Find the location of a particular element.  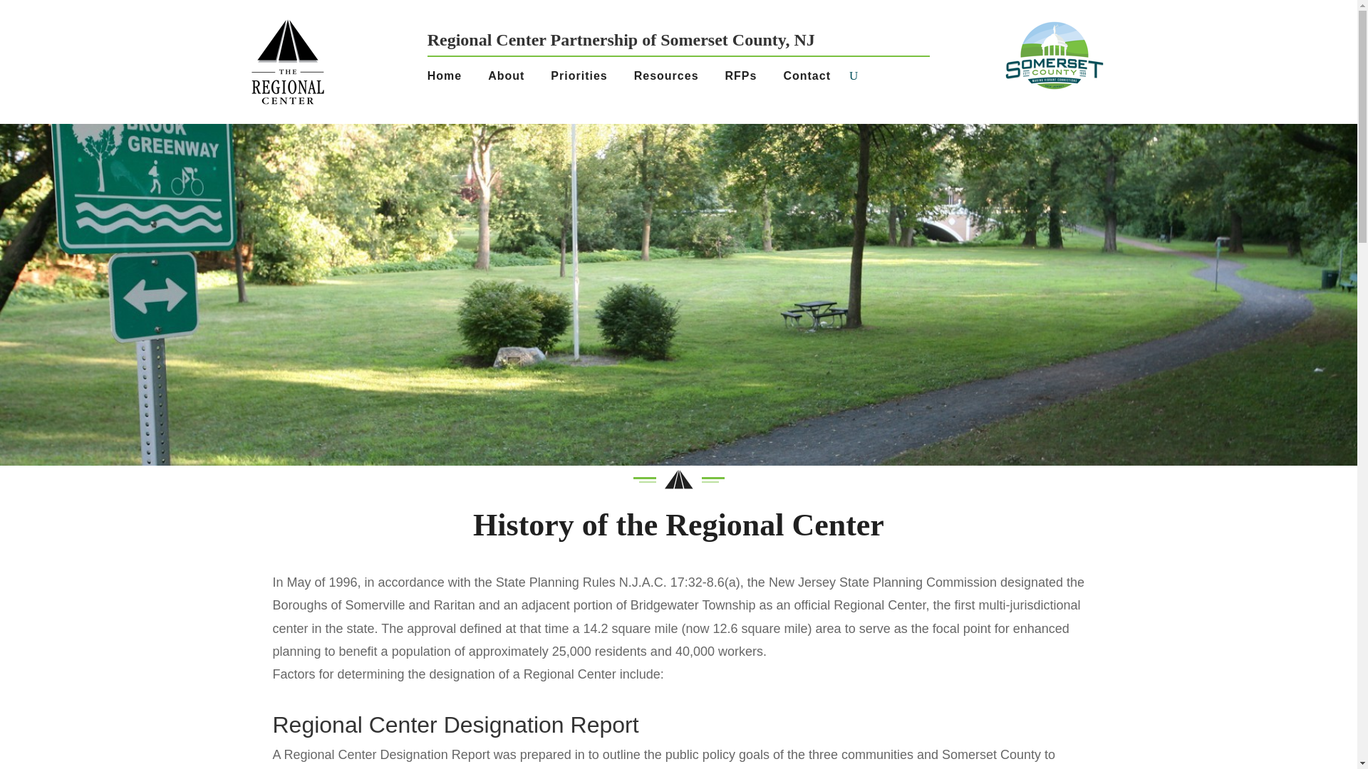

badge is located at coordinates (678, 480).